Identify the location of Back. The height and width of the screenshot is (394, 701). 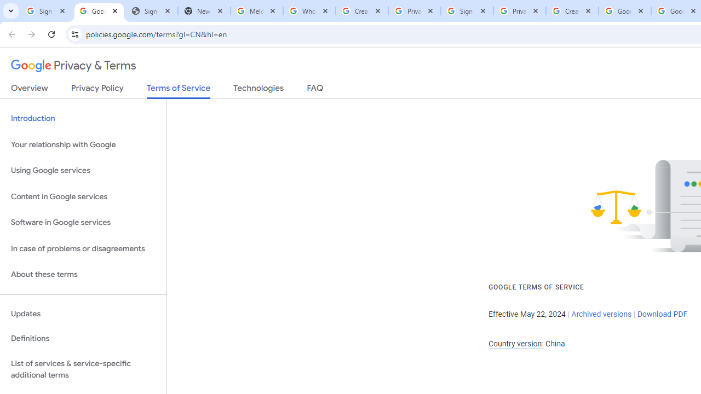
(10, 34).